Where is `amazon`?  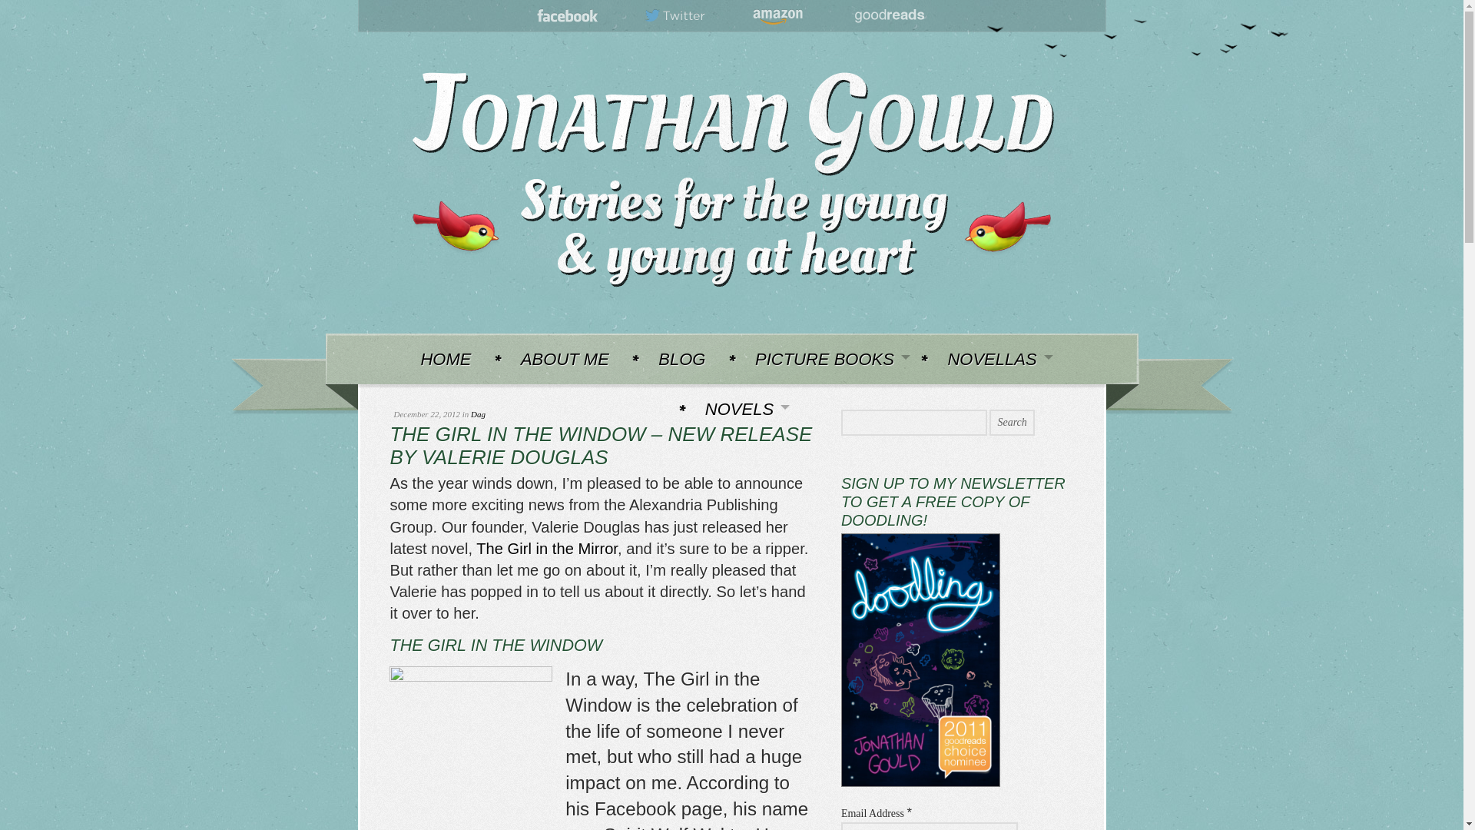
amazon is located at coordinates (777, 16).